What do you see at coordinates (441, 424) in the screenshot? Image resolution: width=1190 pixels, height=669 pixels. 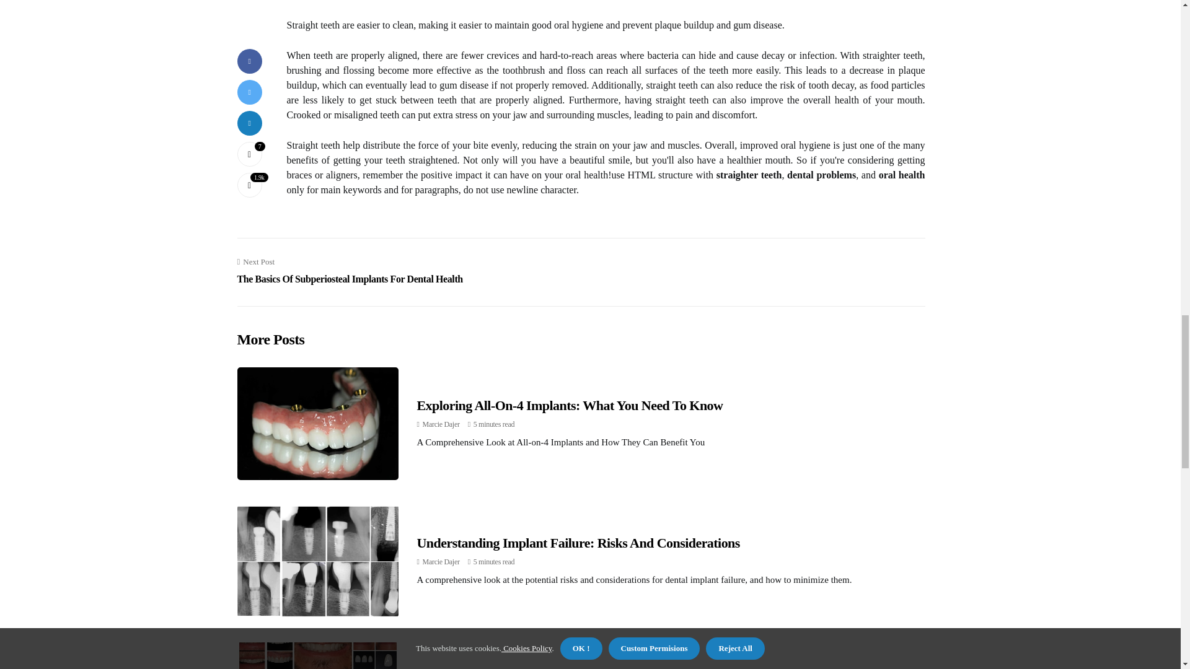 I see `Posts by Marcie Dajer` at bounding box center [441, 424].